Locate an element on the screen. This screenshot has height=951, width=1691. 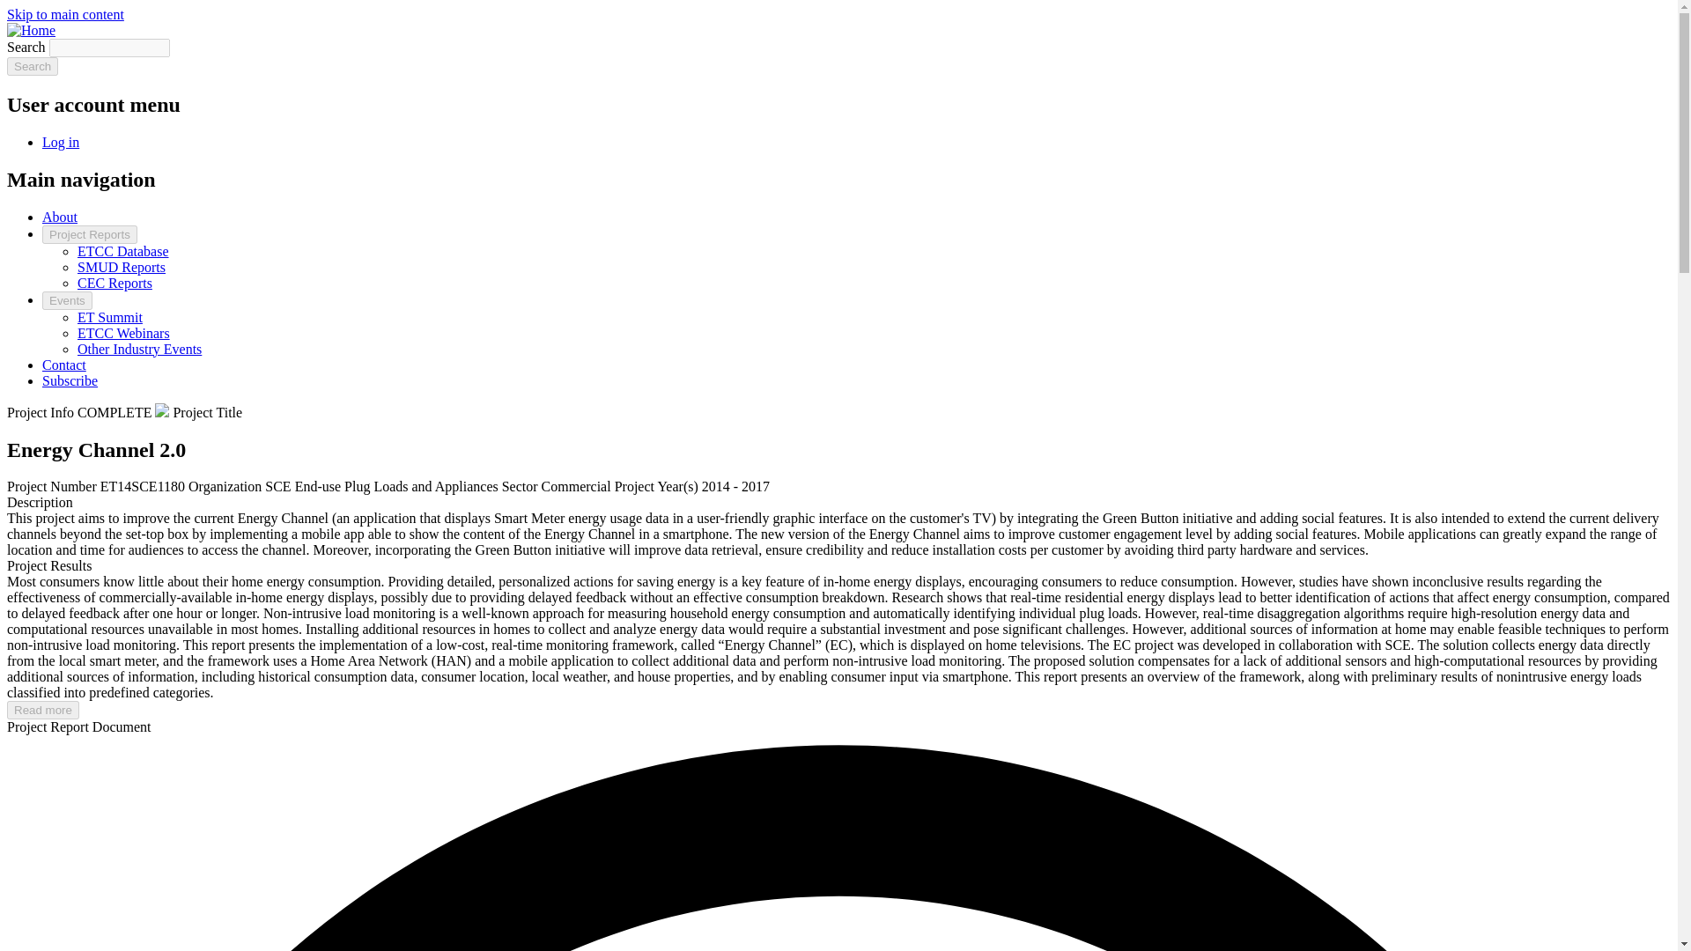
Contact is located at coordinates (63, 365).